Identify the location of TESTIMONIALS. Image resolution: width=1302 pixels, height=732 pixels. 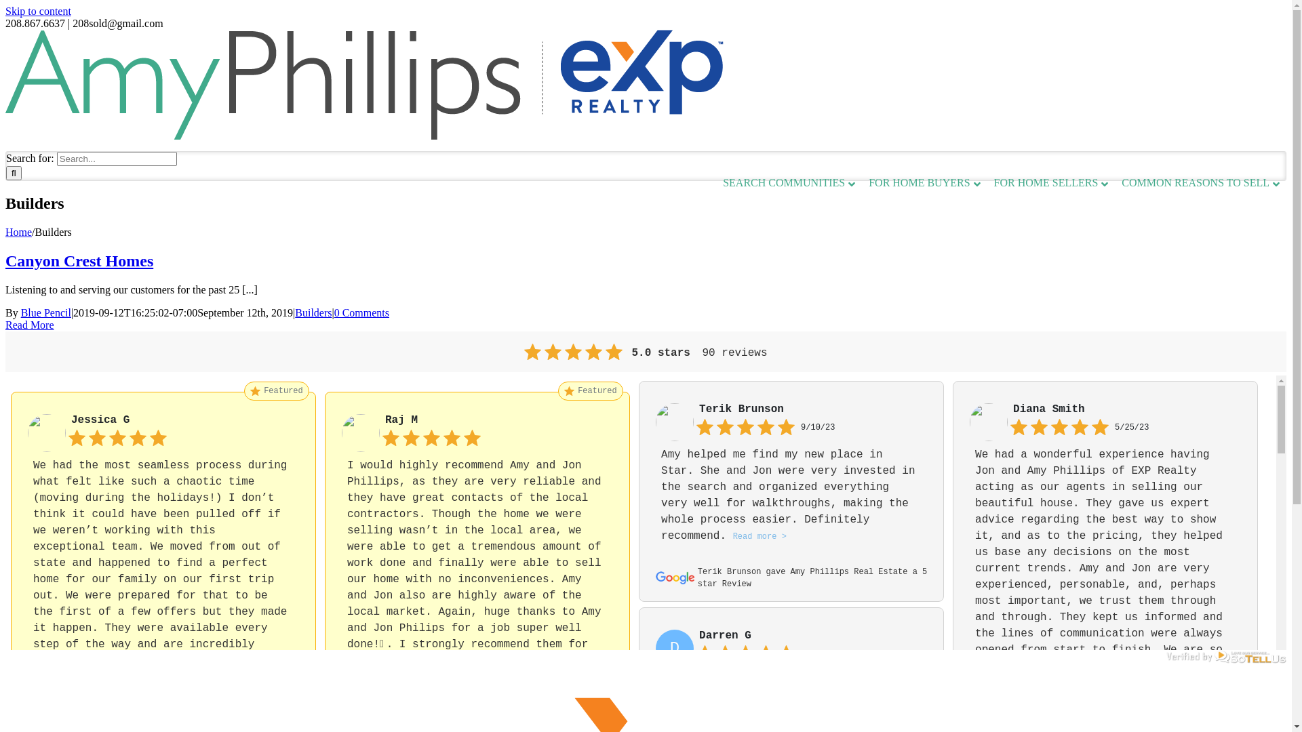
(1199, 45).